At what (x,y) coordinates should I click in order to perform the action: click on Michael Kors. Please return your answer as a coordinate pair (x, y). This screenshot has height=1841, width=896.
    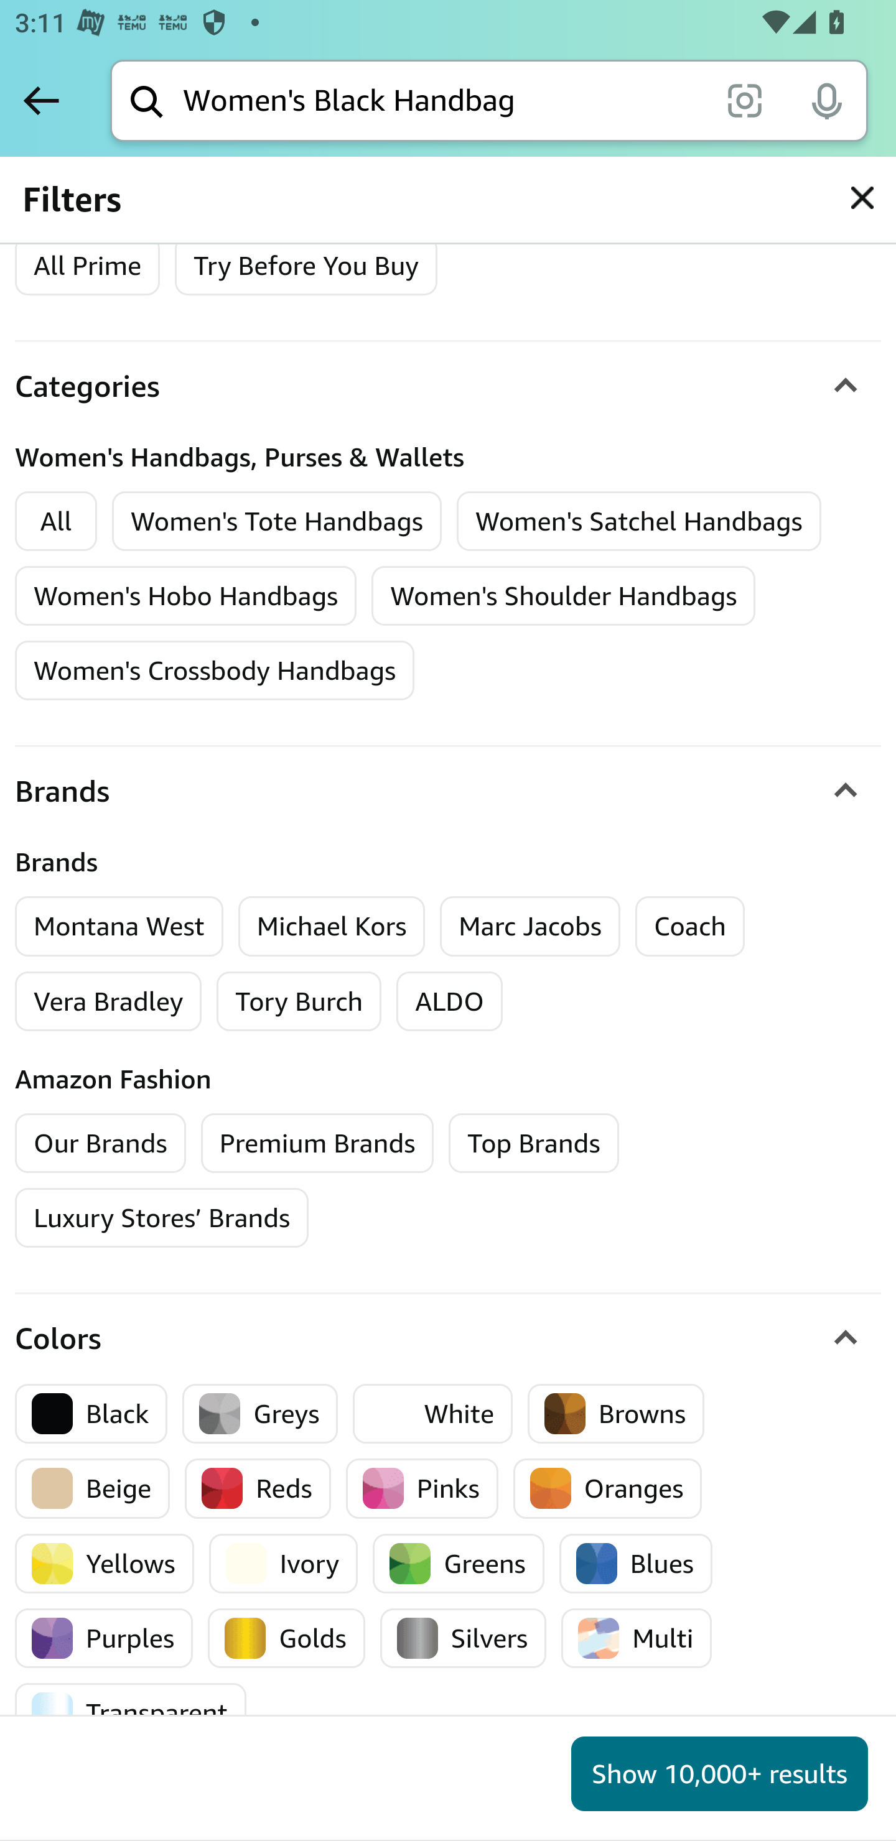
    Looking at the image, I should click on (331, 925).